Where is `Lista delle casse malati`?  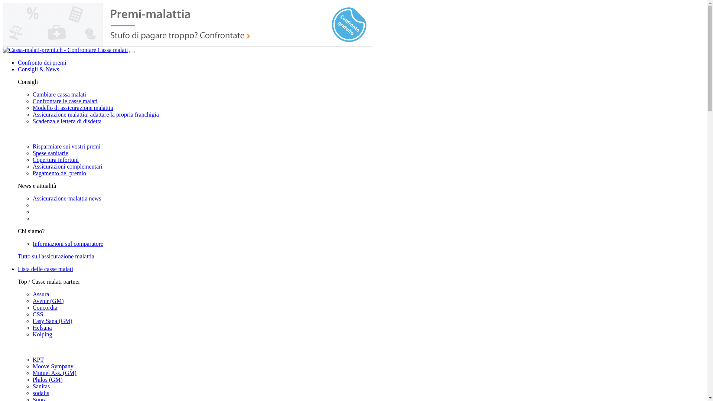 Lista delle casse malati is located at coordinates (45, 269).